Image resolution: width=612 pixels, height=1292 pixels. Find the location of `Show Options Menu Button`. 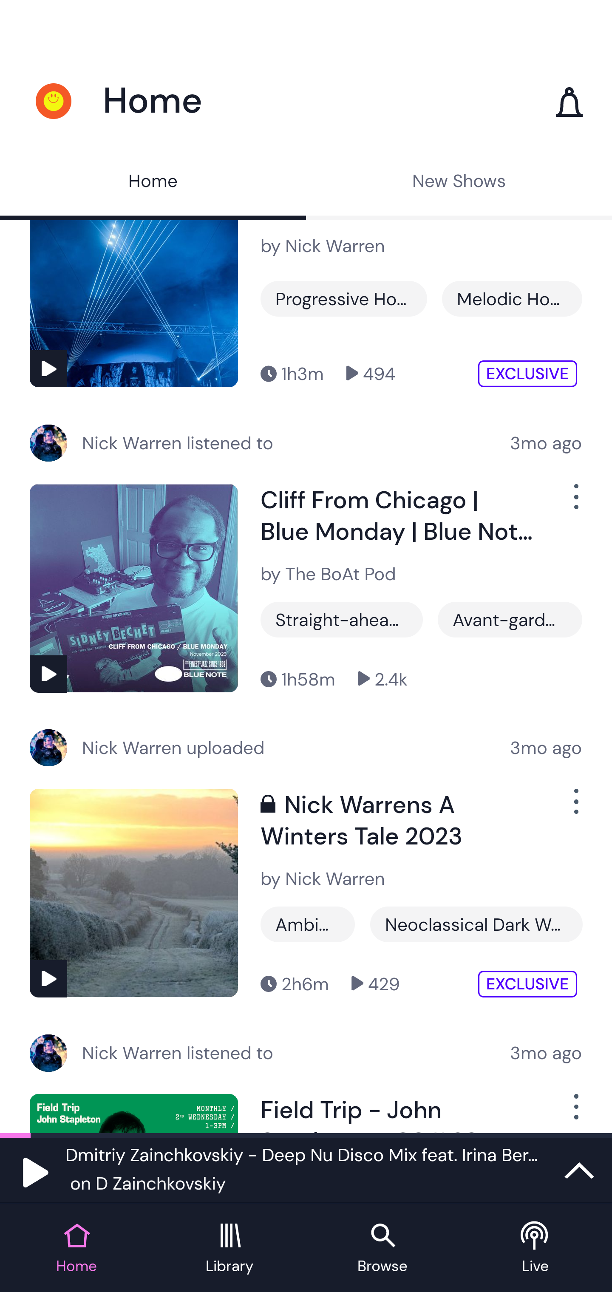

Show Options Menu Button is located at coordinates (575, 1113).